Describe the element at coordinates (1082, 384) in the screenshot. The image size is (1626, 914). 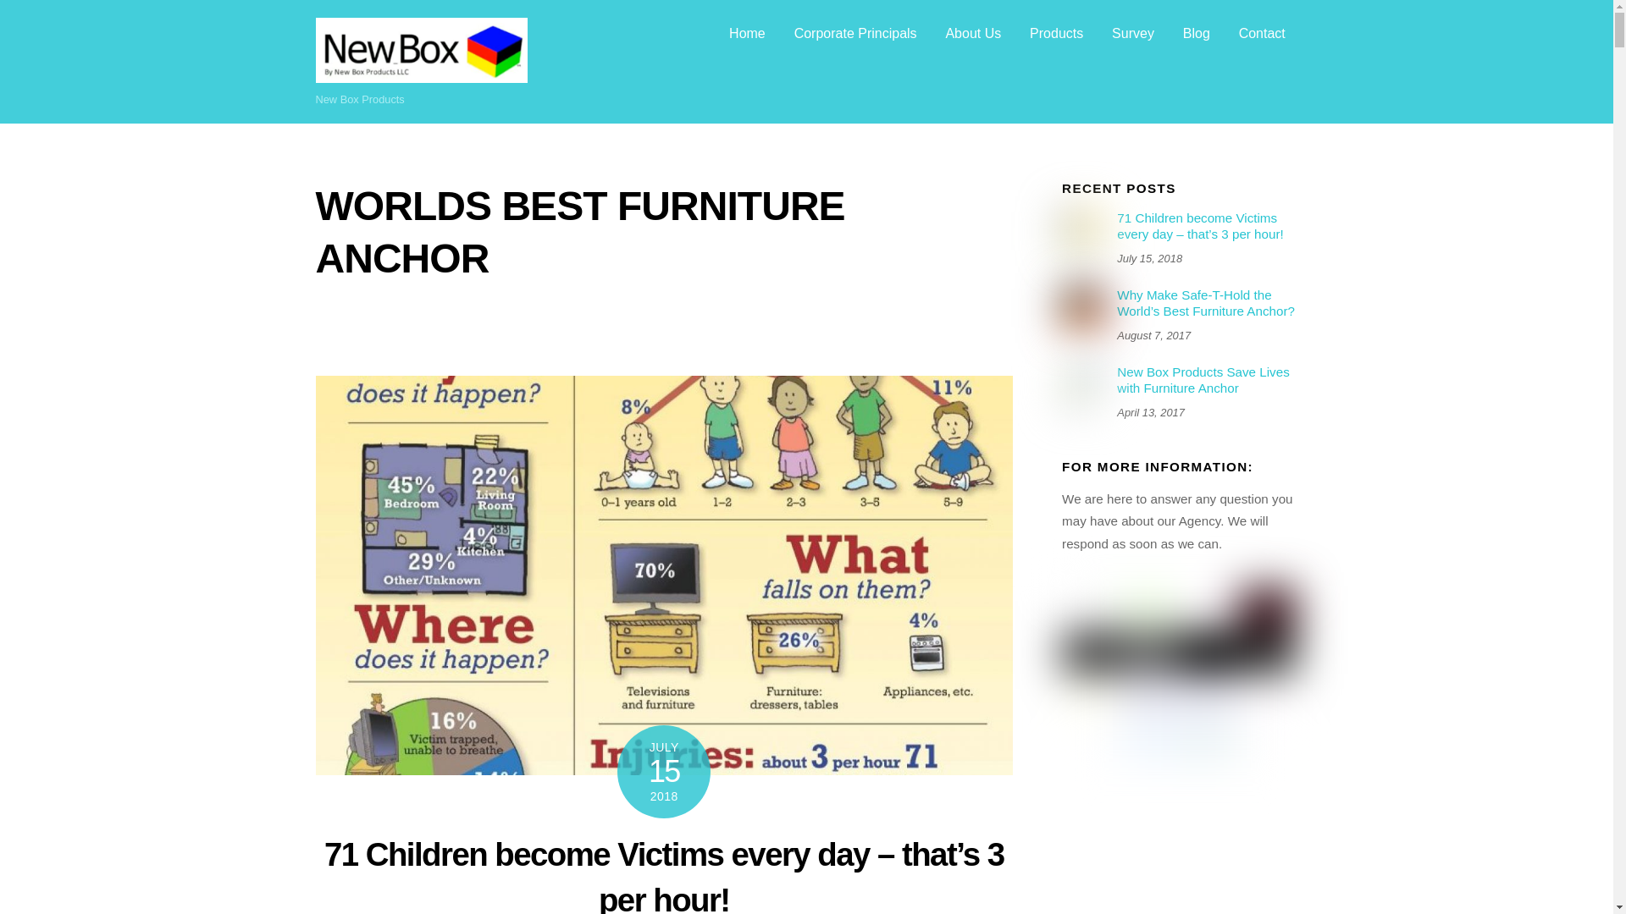
I see `Drawing Final 2` at that location.